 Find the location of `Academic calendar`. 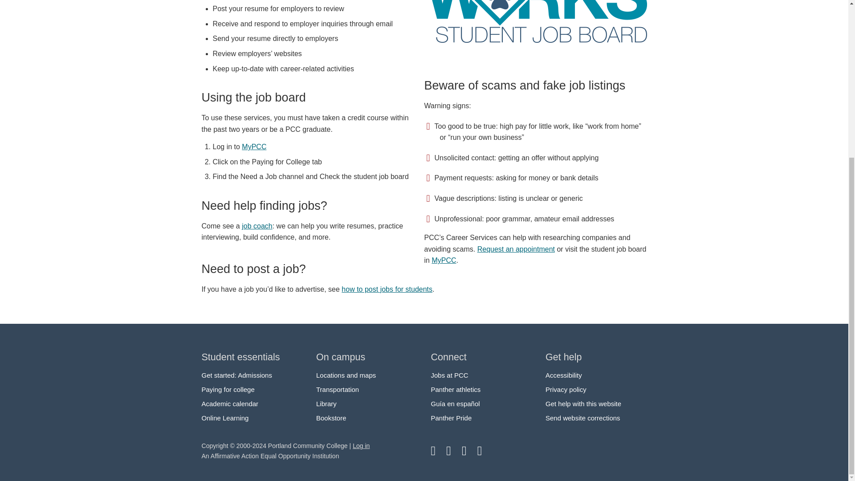

Academic calendar is located at coordinates (229, 404).